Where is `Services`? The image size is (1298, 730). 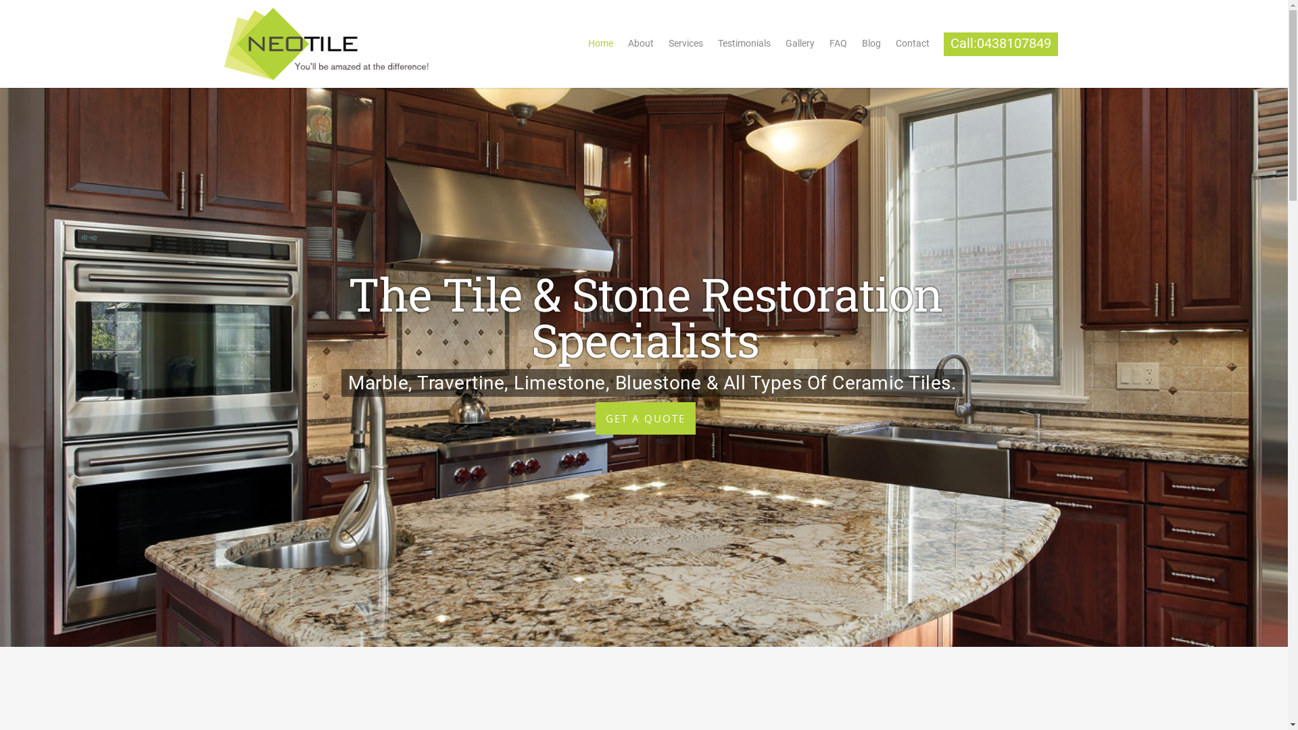
Services is located at coordinates (686, 47).